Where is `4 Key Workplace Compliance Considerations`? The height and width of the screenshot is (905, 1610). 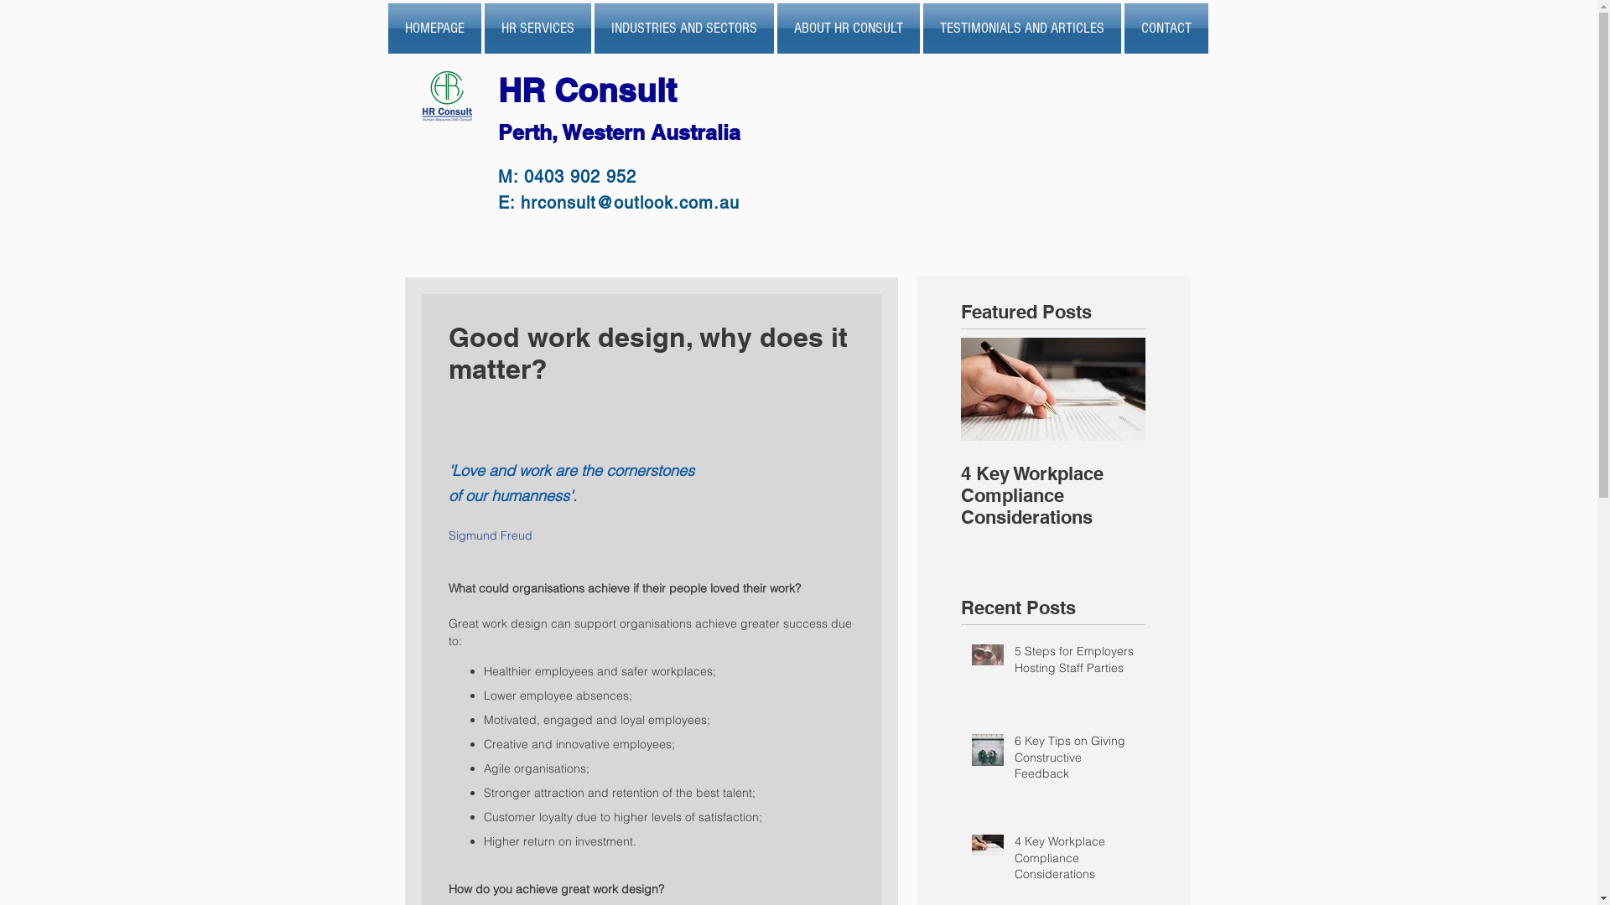
4 Key Workplace Compliance Considerations is located at coordinates (1075, 861).